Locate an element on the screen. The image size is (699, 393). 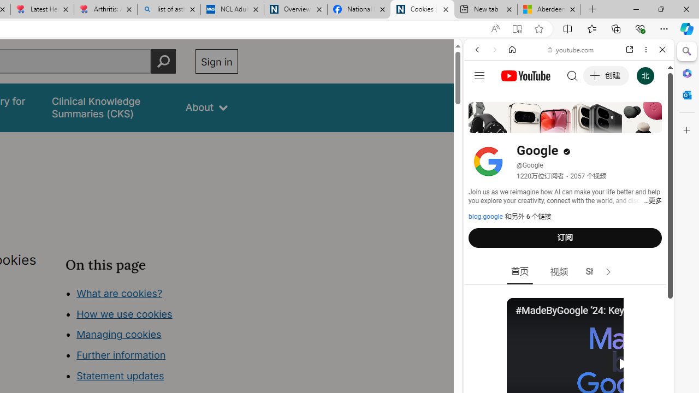
Sign in is located at coordinates (216, 61).